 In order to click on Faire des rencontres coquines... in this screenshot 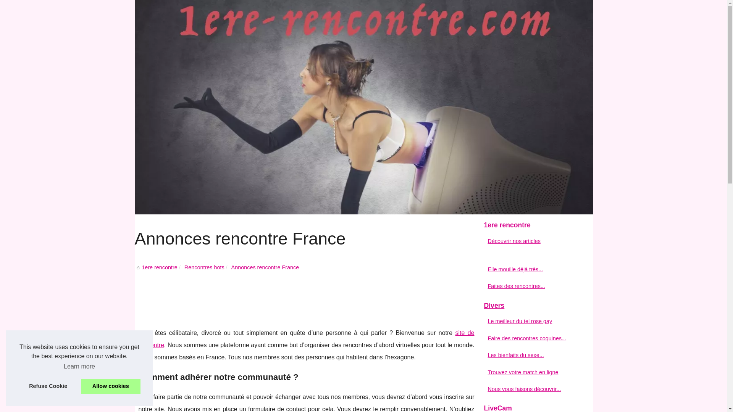, I will do `click(531, 338)`.